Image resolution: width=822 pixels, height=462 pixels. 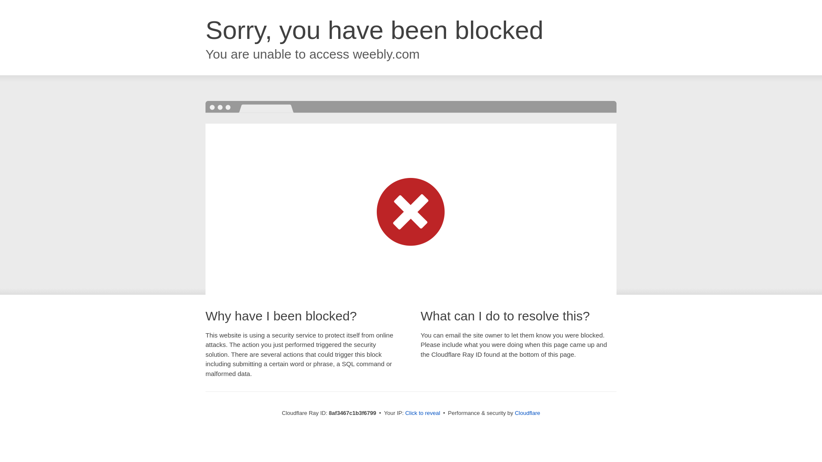 What do you see at coordinates (422, 413) in the screenshot?
I see `Click to reveal` at bounding box center [422, 413].